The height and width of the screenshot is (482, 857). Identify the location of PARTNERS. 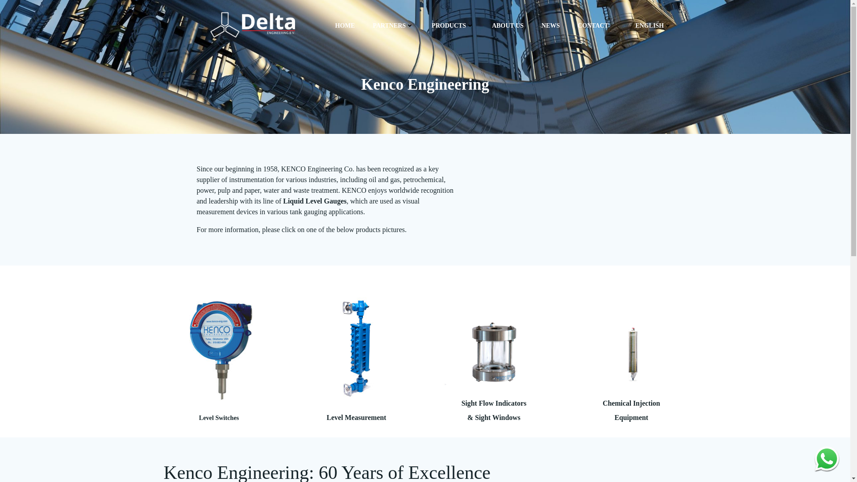
(393, 26).